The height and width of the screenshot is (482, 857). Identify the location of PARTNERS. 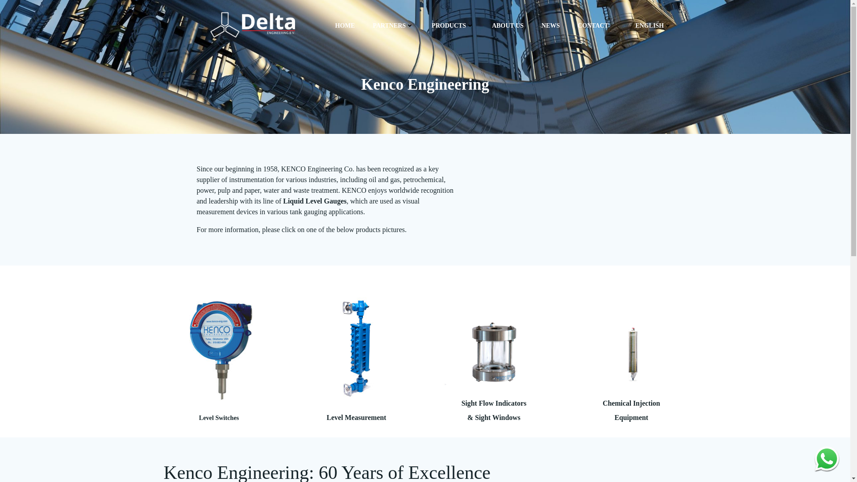
(393, 26).